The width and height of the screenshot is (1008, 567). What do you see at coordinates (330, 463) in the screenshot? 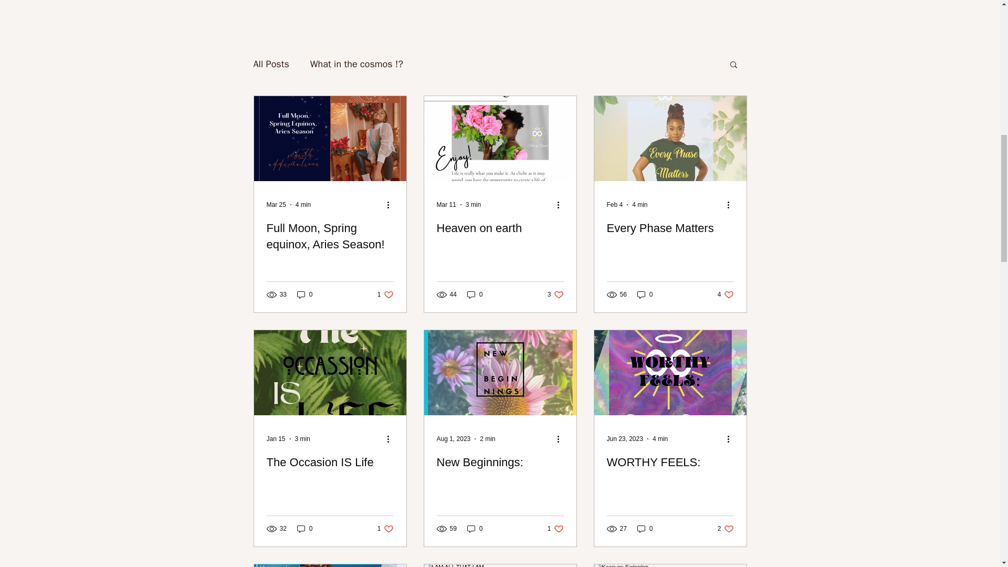
I see `2 min` at bounding box center [330, 463].